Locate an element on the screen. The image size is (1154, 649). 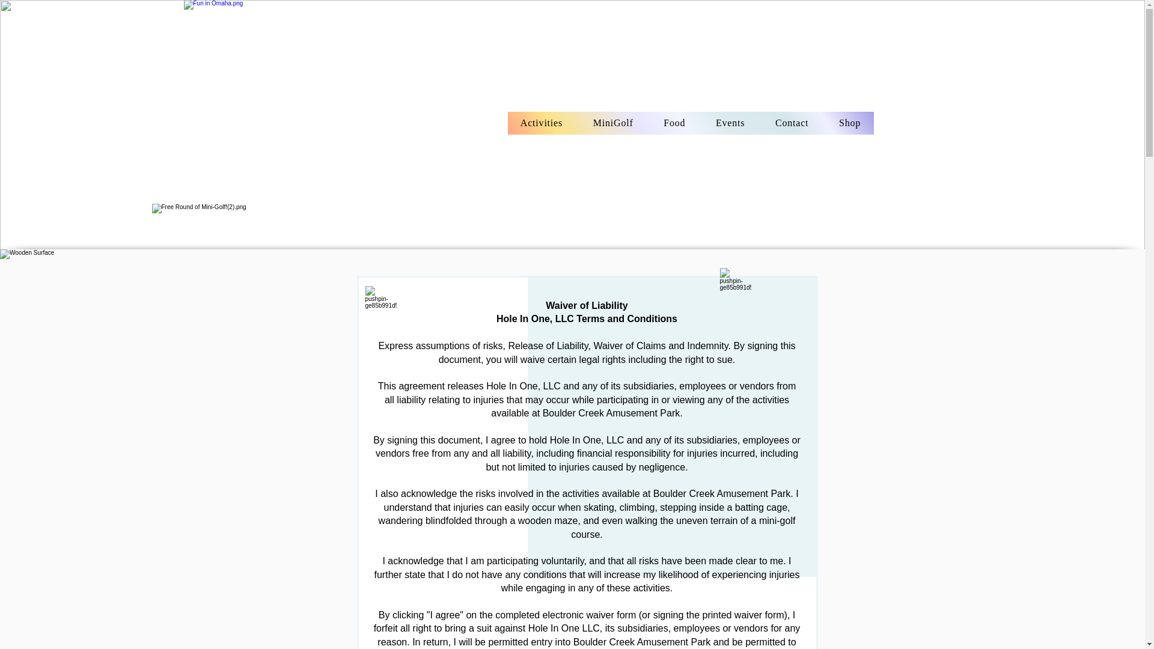
Contact is located at coordinates (792, 123).